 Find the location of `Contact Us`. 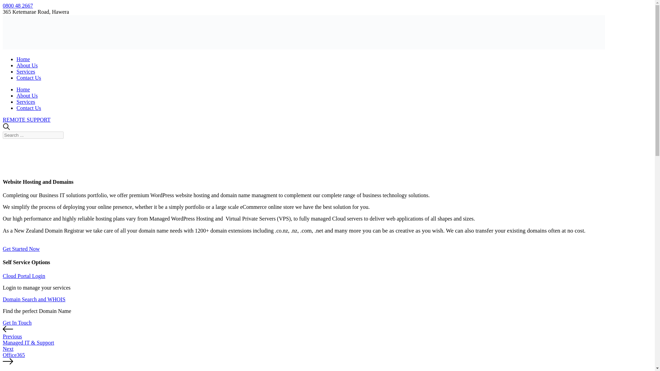

Contact Us is located at coordinates (29, 108).